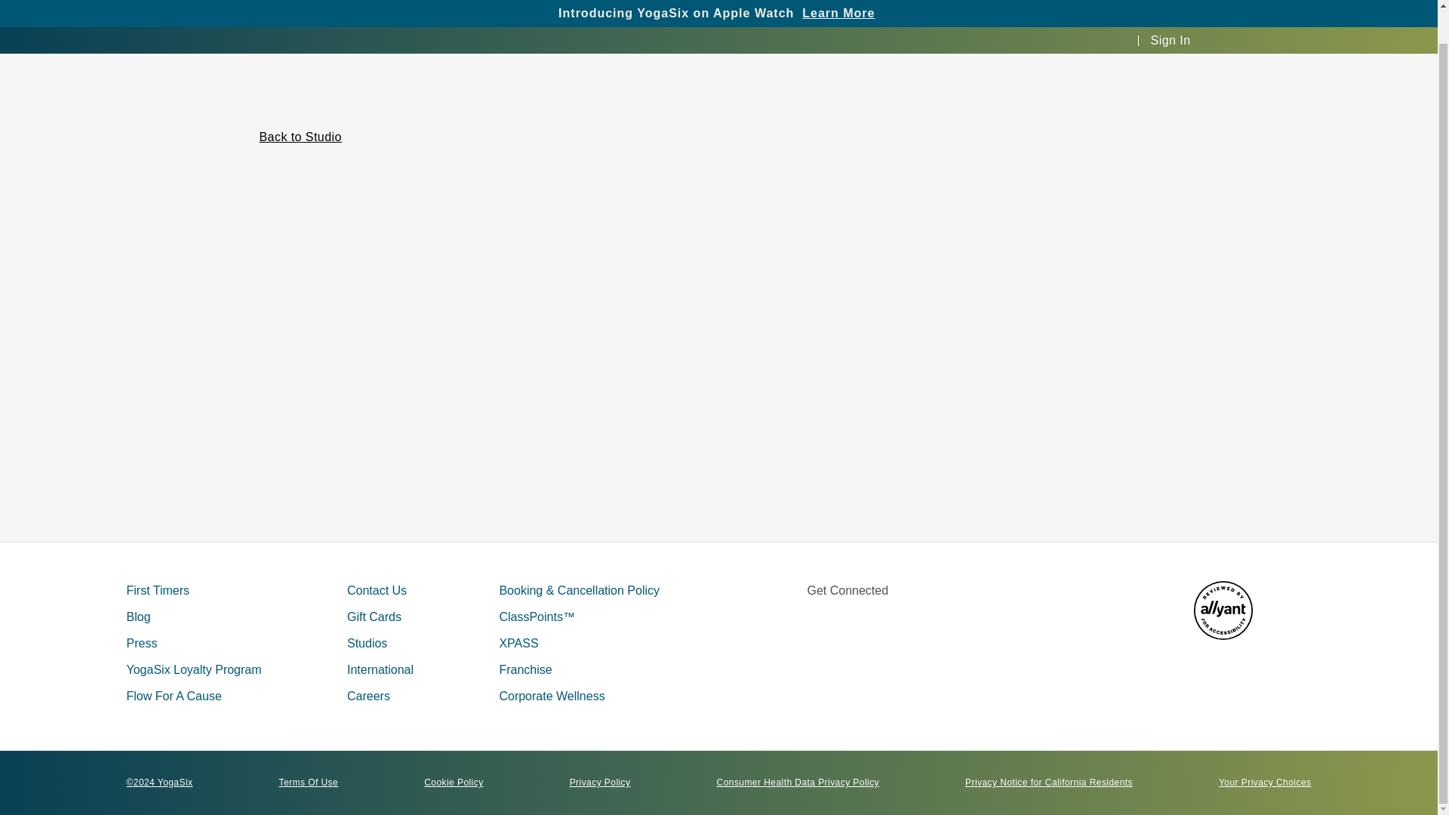 The width and height of the screenshot is (1449, 815). What do you see at coordinates (368, 696) in the screenshot?
I see `Careers` at bounding box center [368, 696].